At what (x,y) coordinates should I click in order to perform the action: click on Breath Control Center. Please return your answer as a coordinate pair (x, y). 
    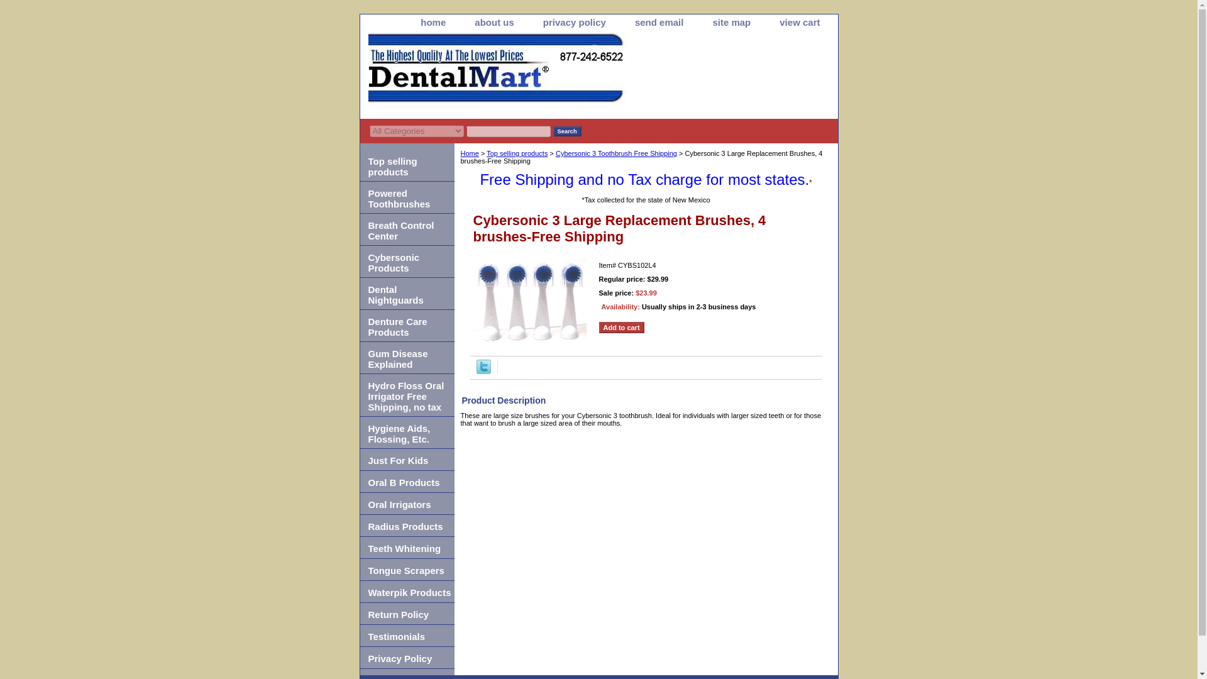
    Looking at the image, I should click on (406, 229).